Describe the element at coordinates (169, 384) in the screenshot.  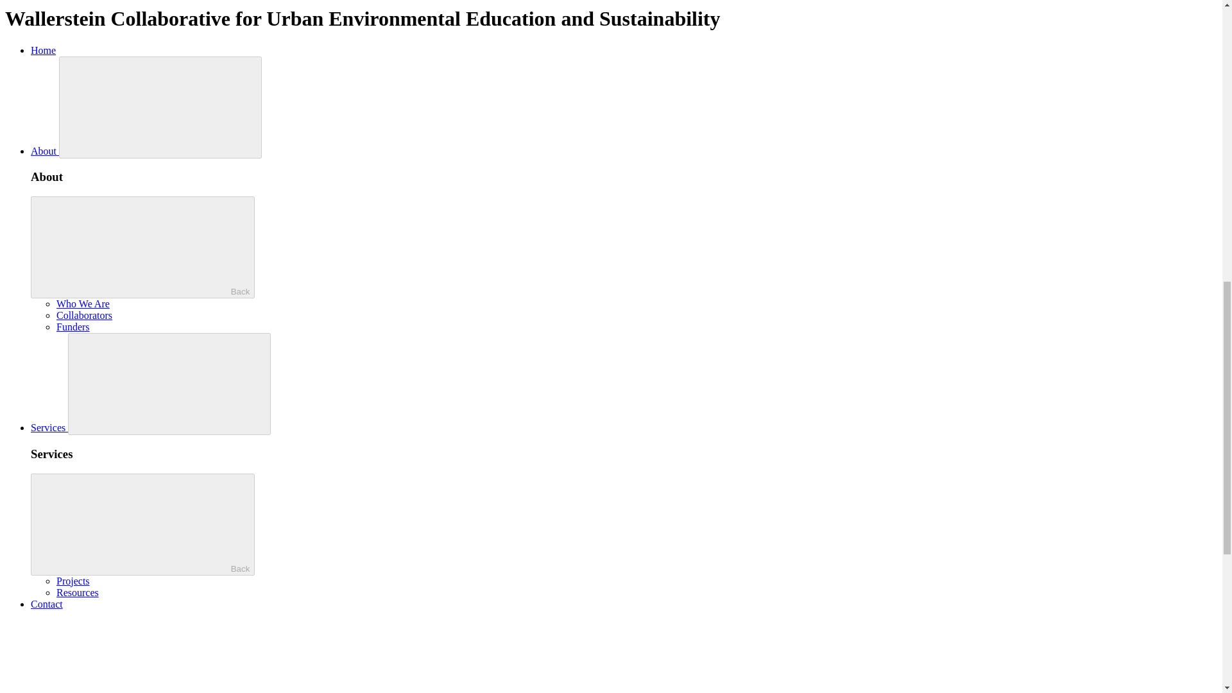
I see `services` at that location.